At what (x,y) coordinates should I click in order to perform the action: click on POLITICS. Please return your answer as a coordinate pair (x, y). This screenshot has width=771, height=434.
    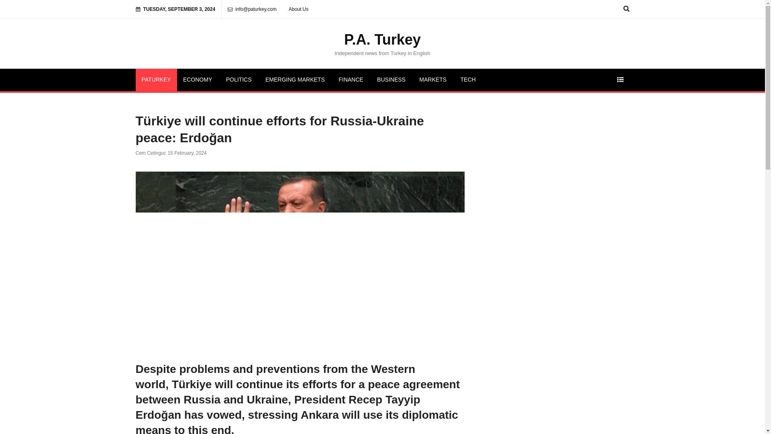
    Looking at the image, I should click on (239, 80).